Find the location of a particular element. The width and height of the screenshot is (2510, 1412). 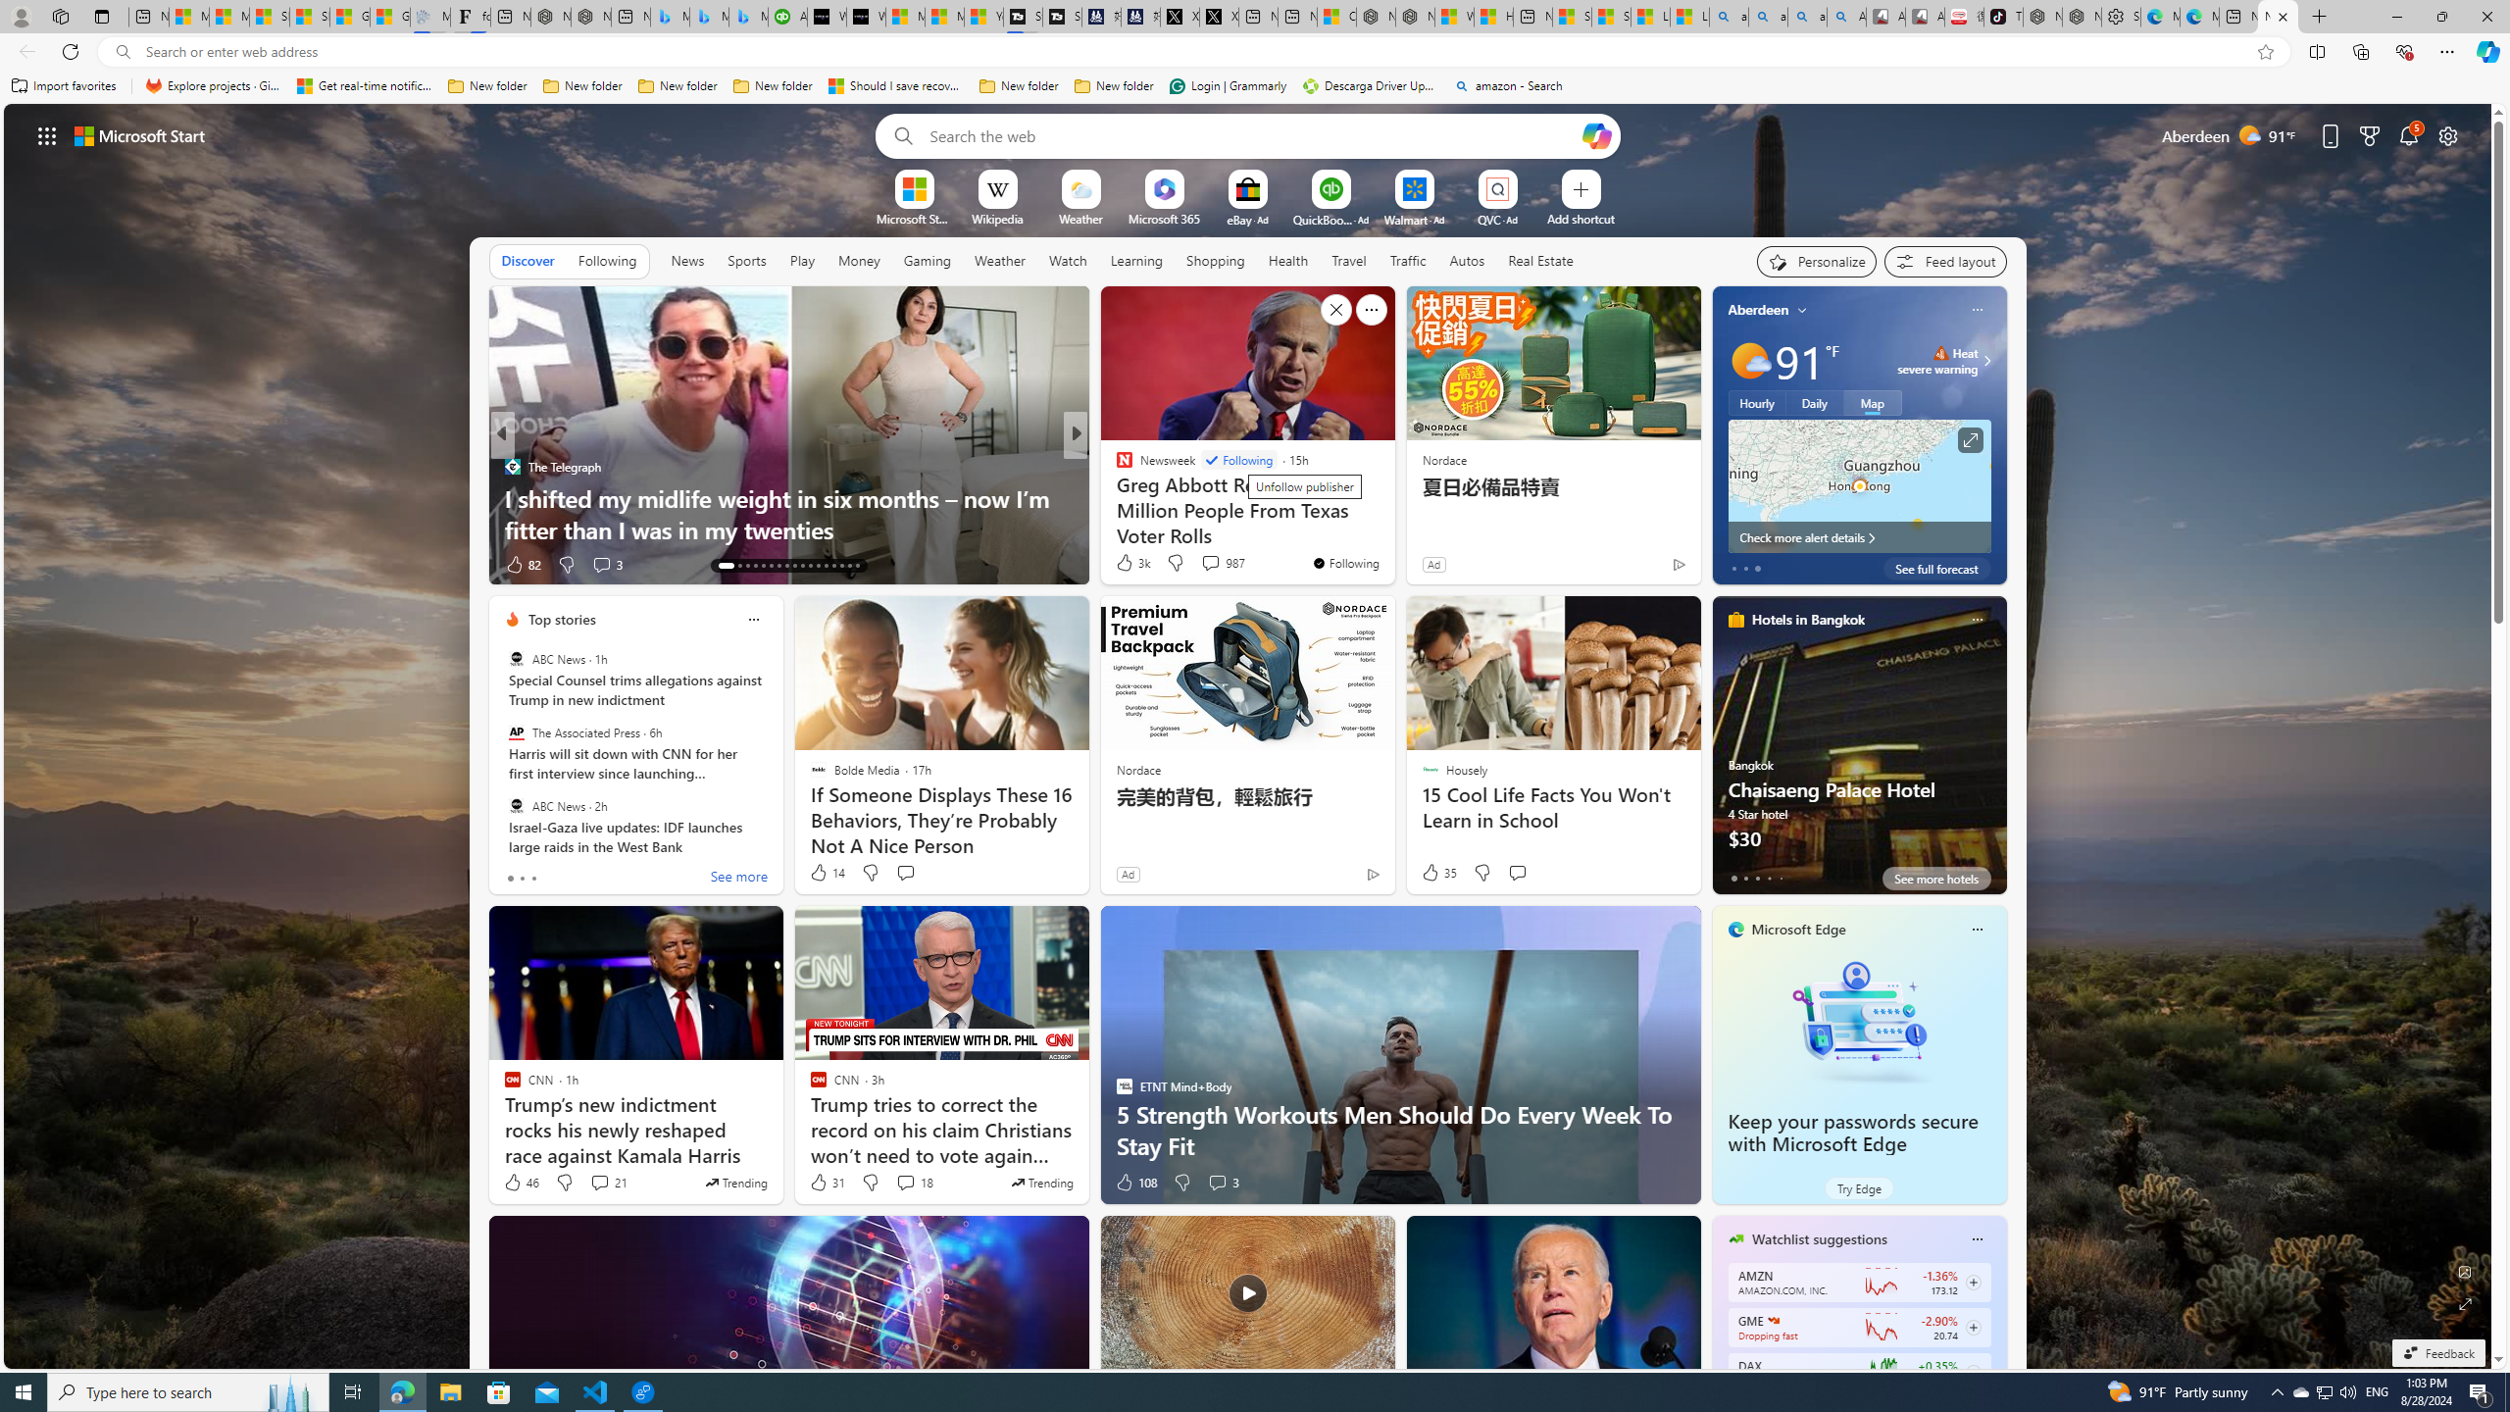

Interesting Engineering is located at coordinates (1115, 467).